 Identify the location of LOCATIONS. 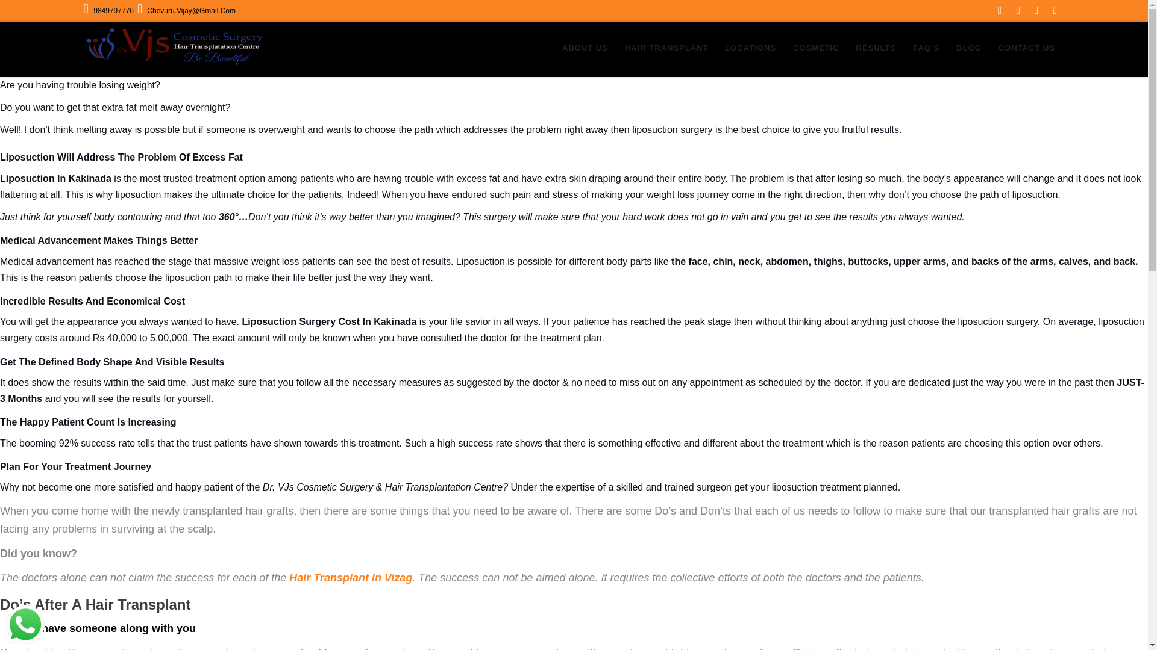
(750, 49).